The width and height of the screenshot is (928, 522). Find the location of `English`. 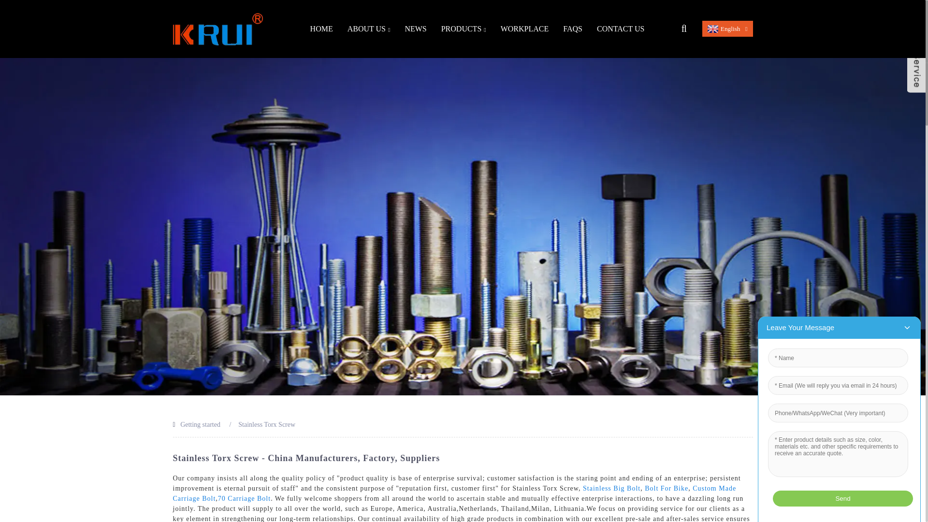

English is located at coordinates (723, 28).